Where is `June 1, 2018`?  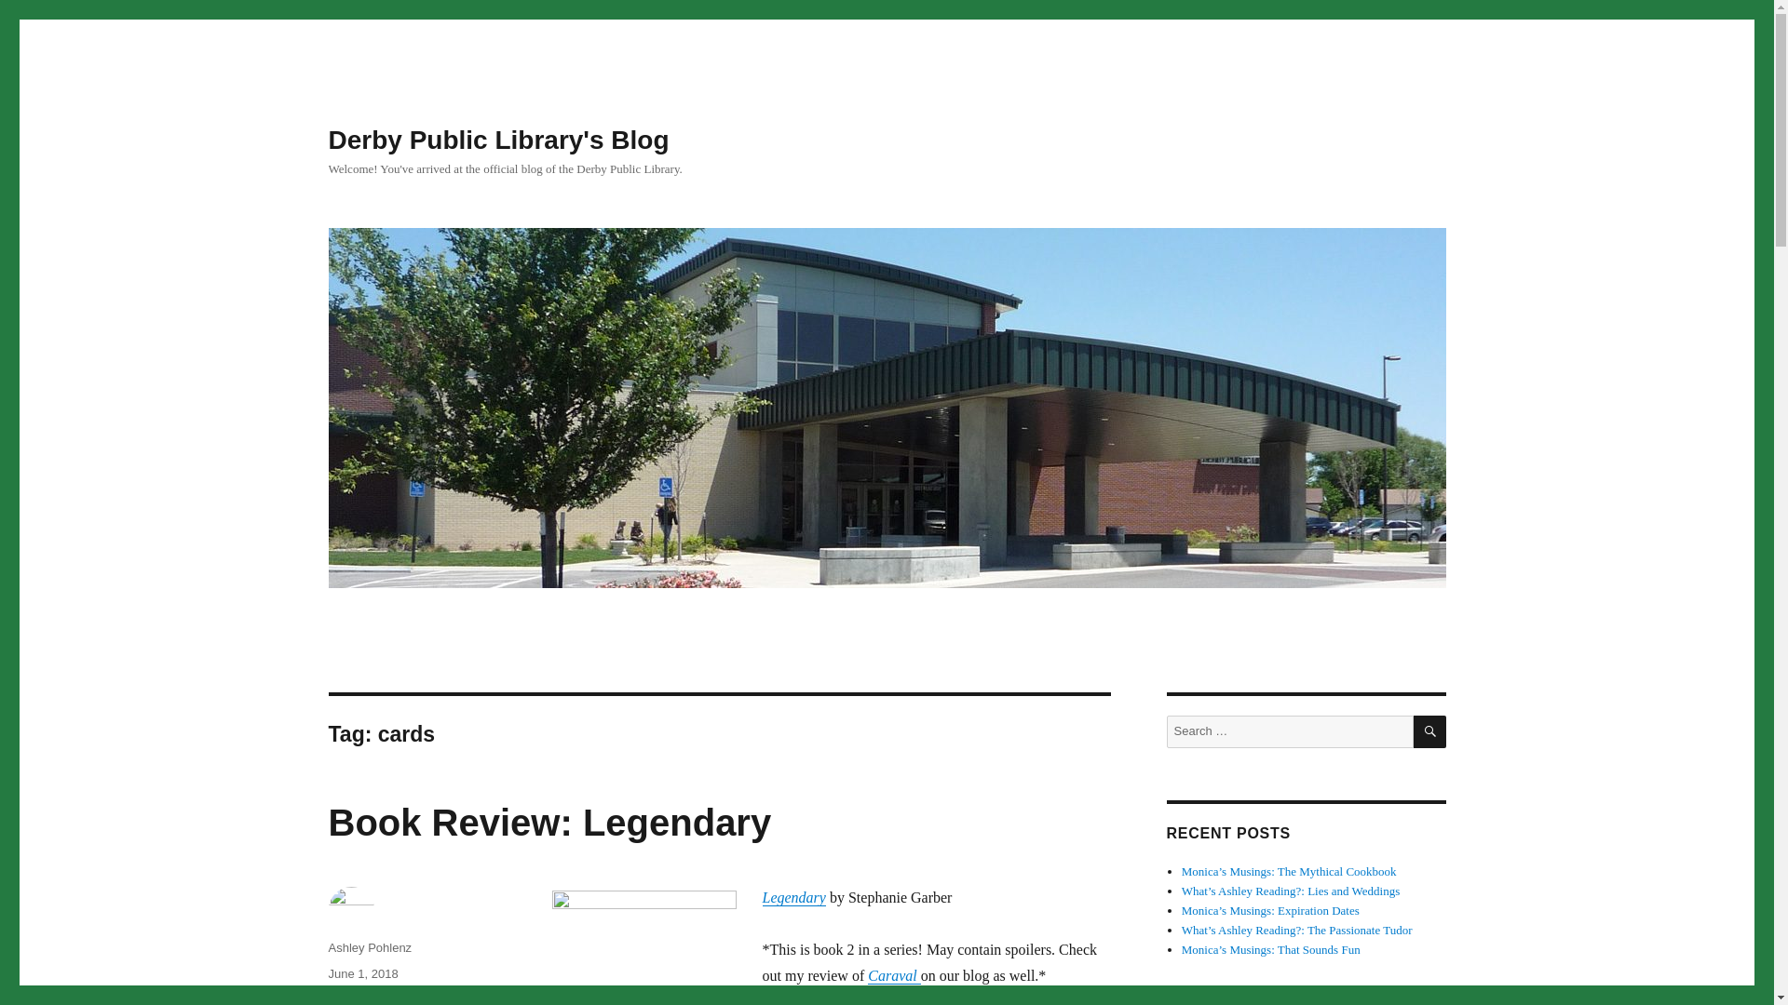
June 1, 2018 is located at coordinates (361, 973).